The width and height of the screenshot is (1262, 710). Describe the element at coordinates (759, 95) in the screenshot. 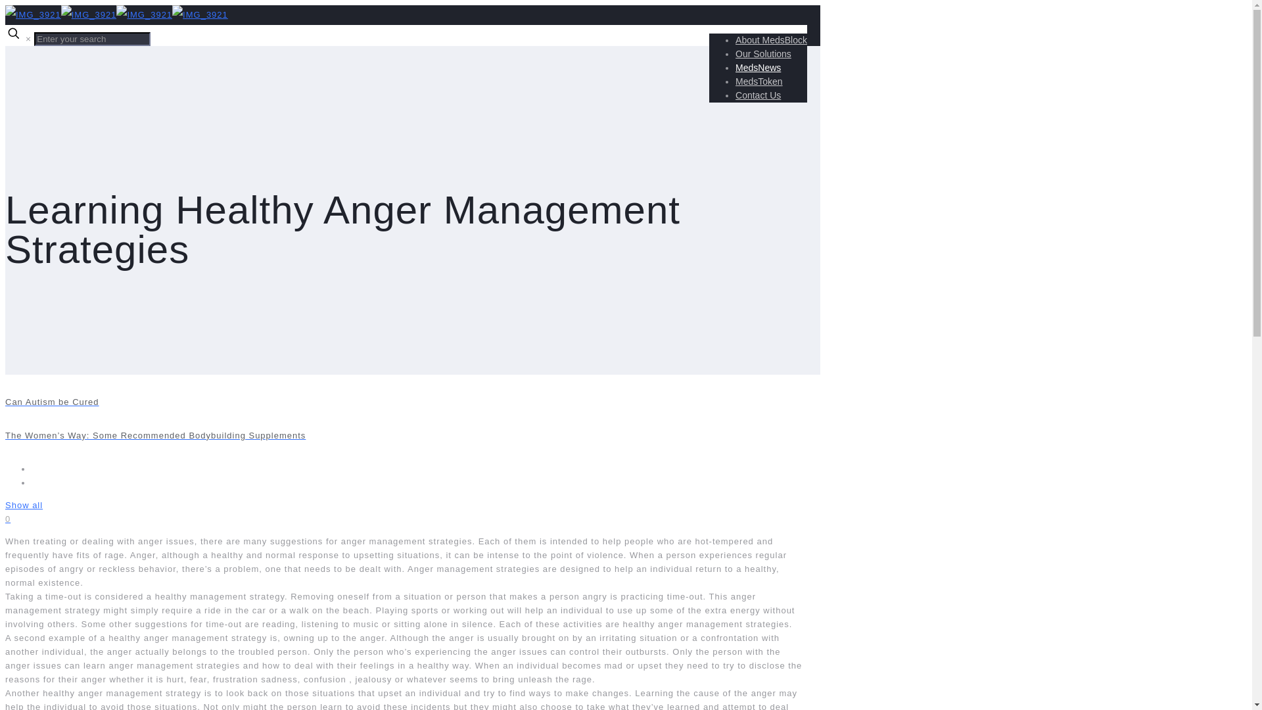

I see `Contact Us` at that location.